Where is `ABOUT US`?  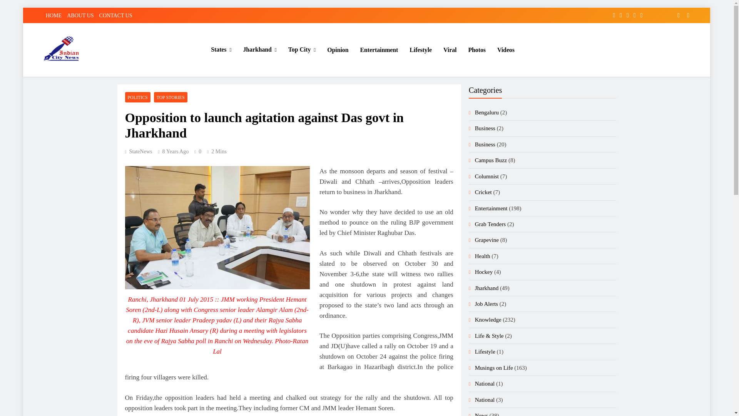 ABOUT US is located at coordinates (80, 15).